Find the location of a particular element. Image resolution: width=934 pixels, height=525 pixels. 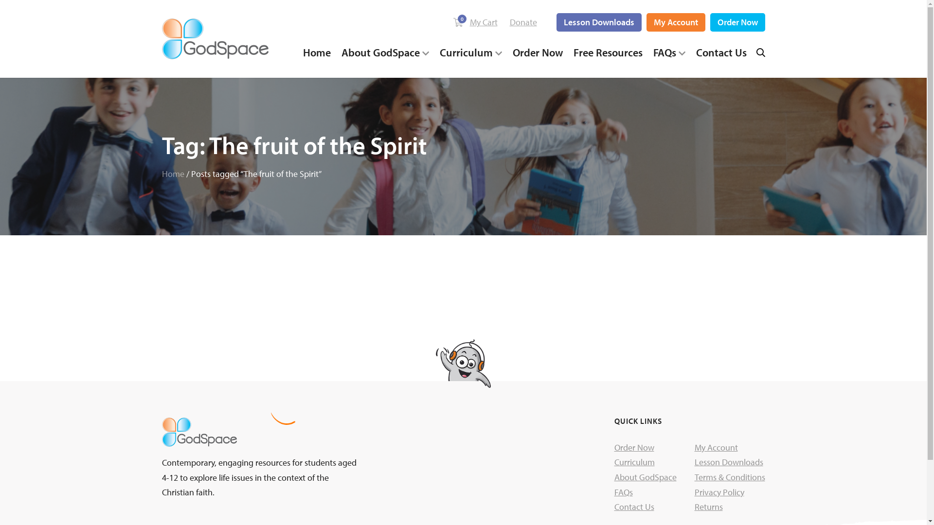

FAQs is located at coordinates (669, 52).